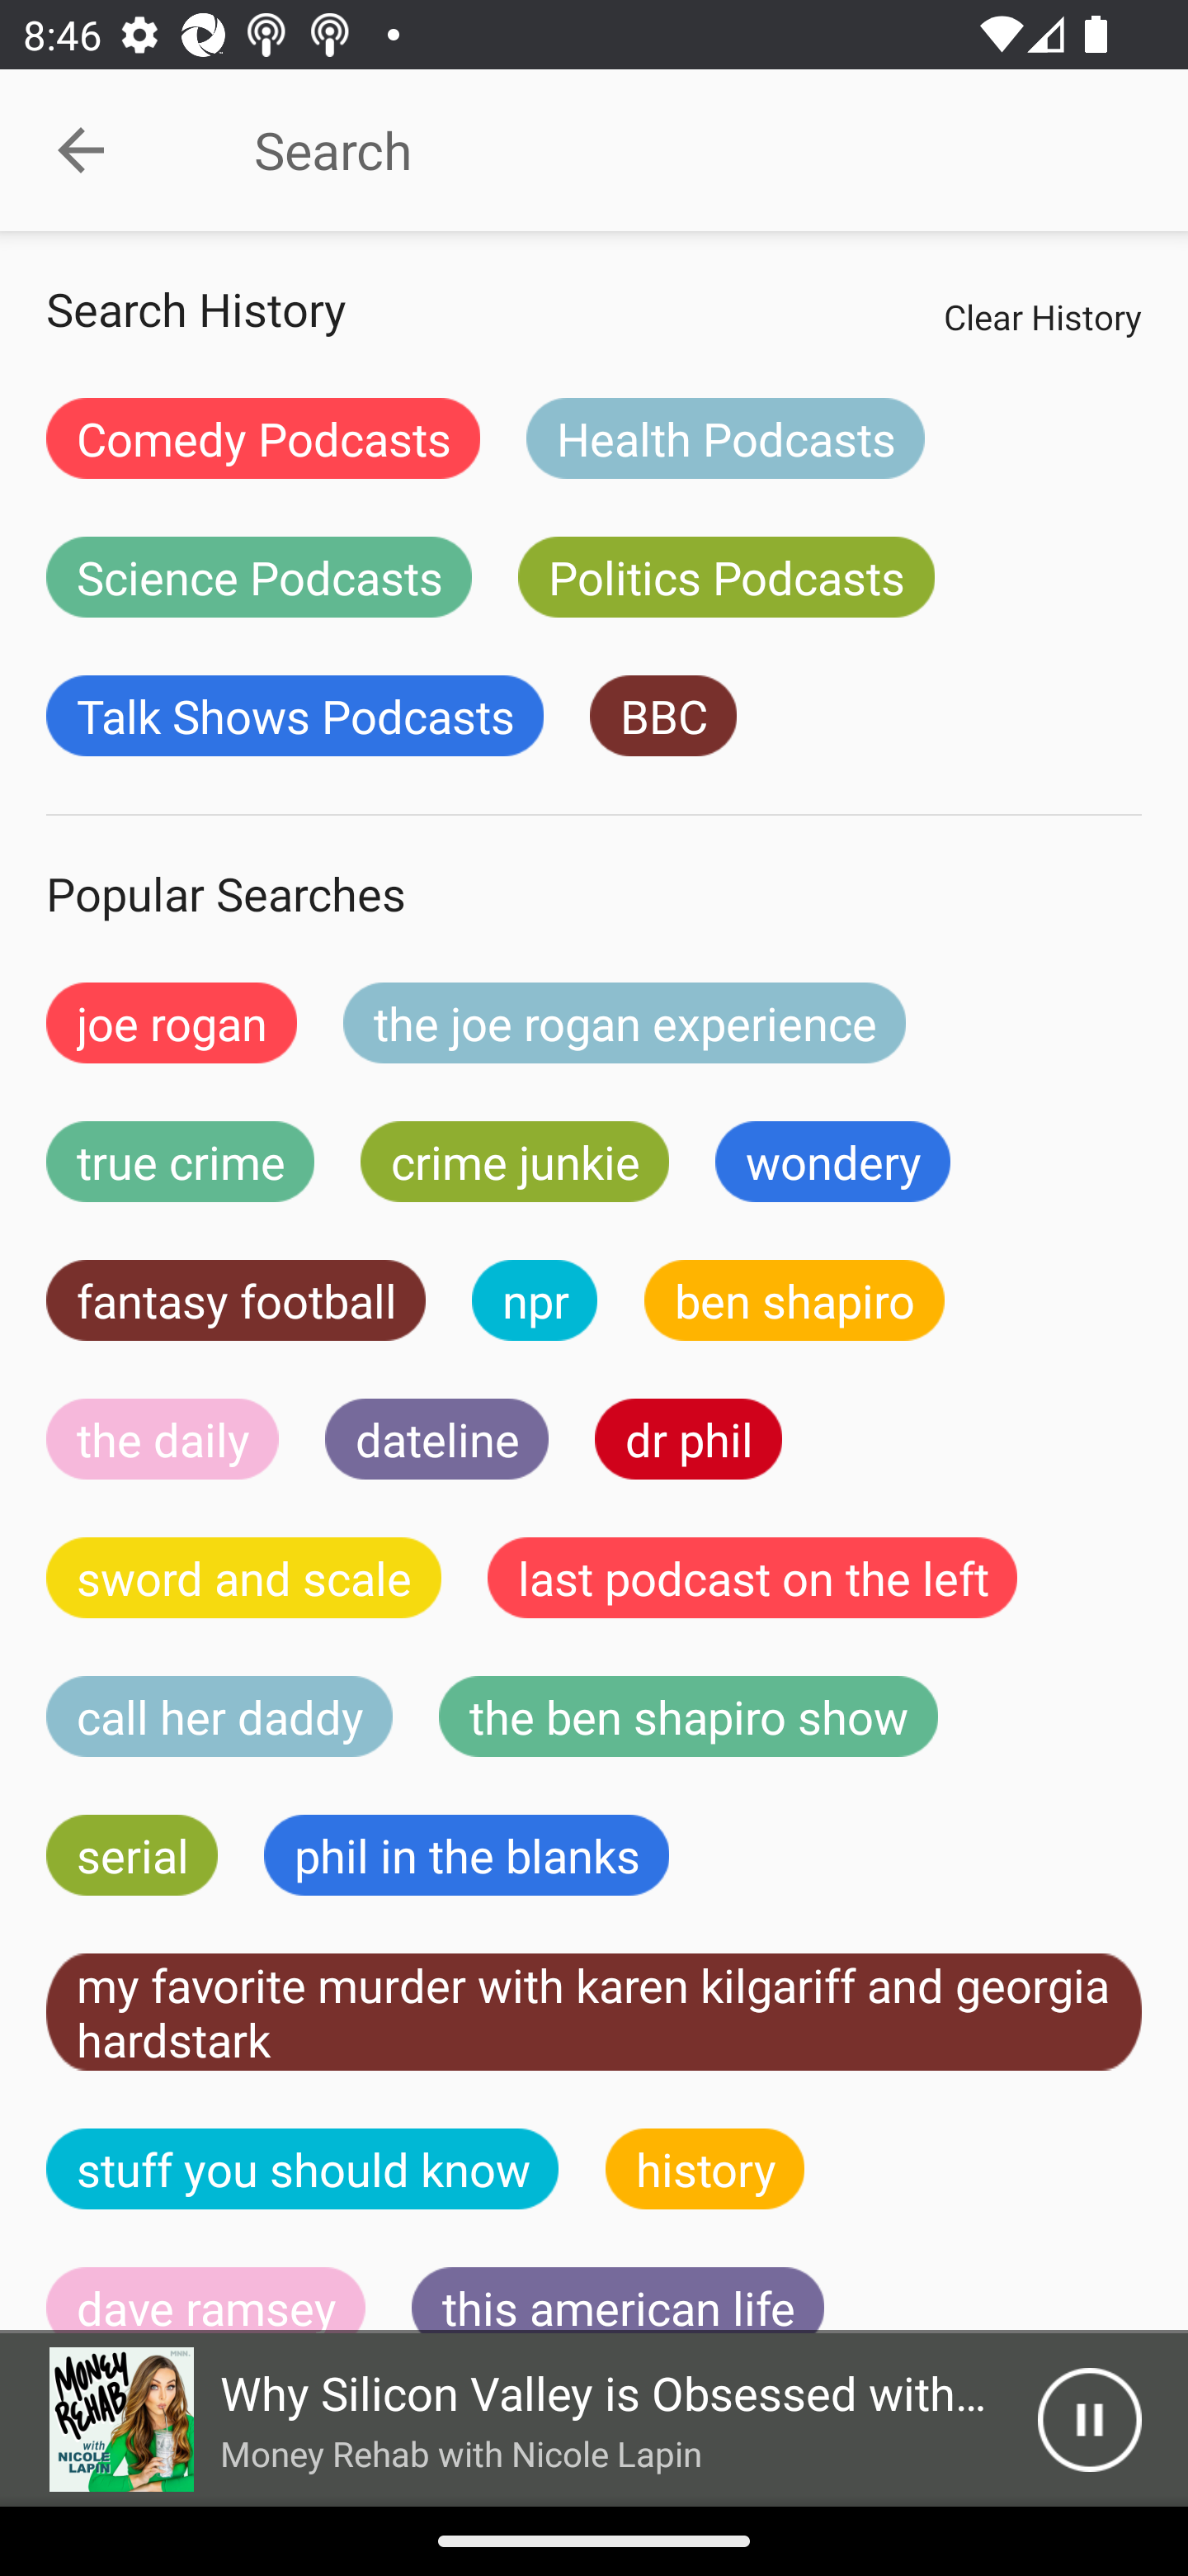 This screenshot has height=2576, width=1188. What do you see at coordinates (726, 576) in the screenshot?
I see `Politics Podcasts` at bounding box center [726, 576].